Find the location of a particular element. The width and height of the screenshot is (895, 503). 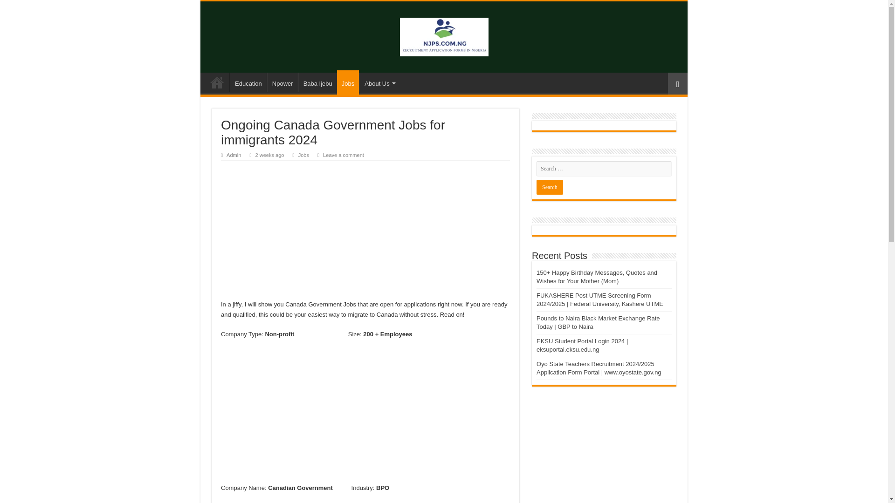

About Us is located at coordinates (379, 82).